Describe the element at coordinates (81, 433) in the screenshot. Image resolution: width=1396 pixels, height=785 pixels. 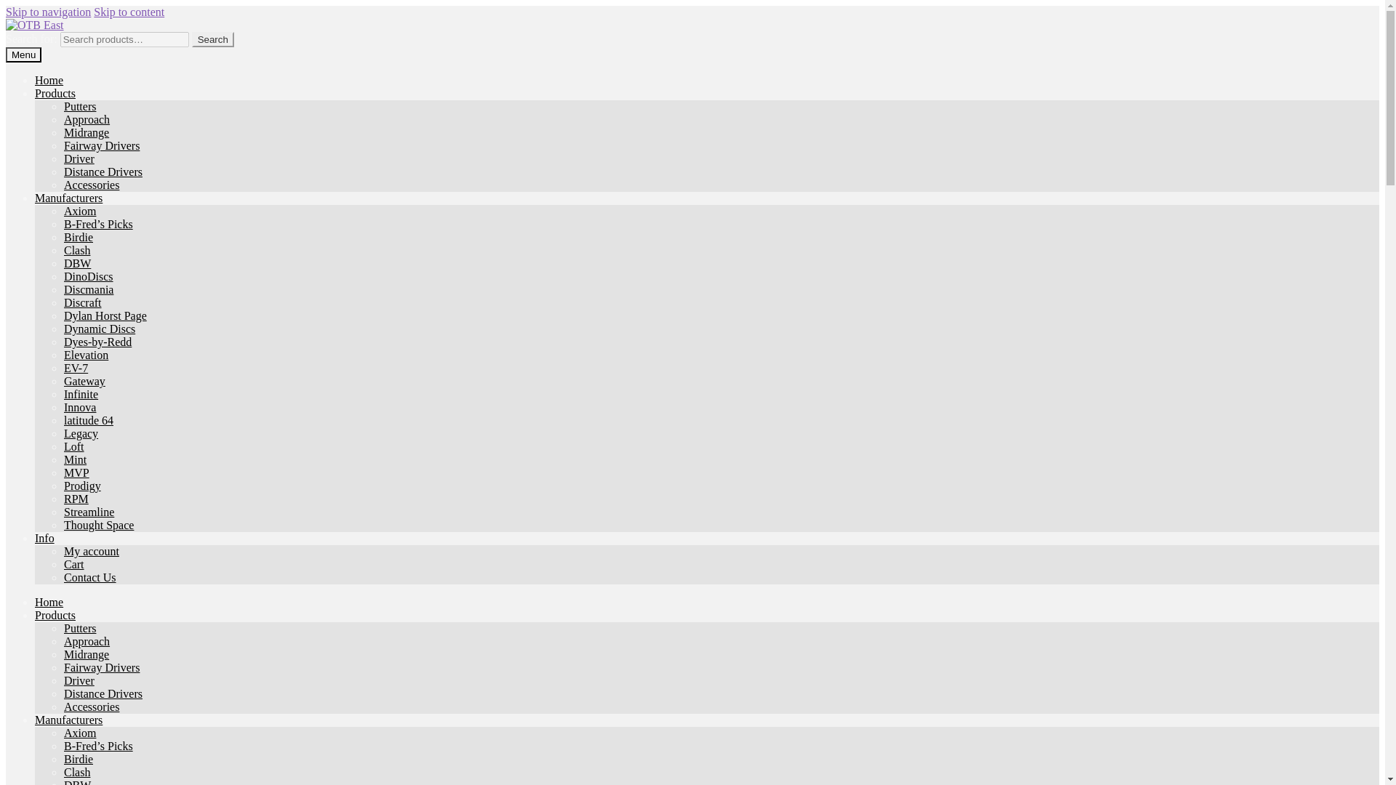
I see `Legacy` at that location.